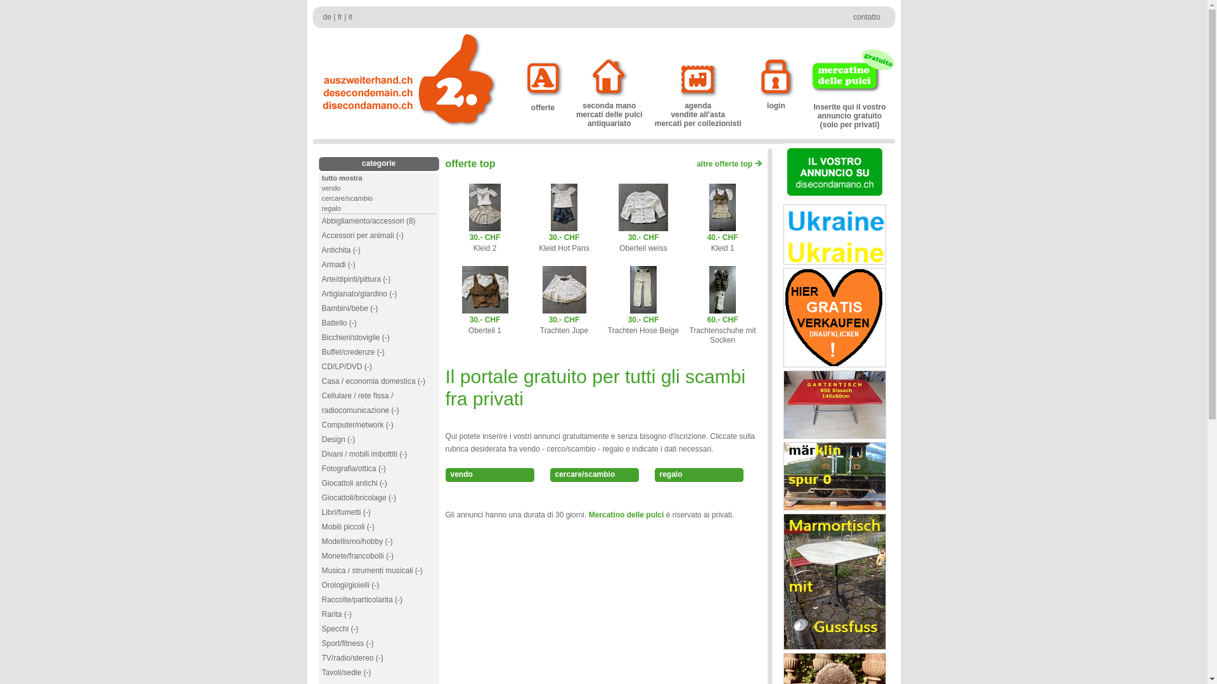 This screenshot has height=684, width=1217. I want to click on 30.- CHF
Kleid 2, so click(485, 238).